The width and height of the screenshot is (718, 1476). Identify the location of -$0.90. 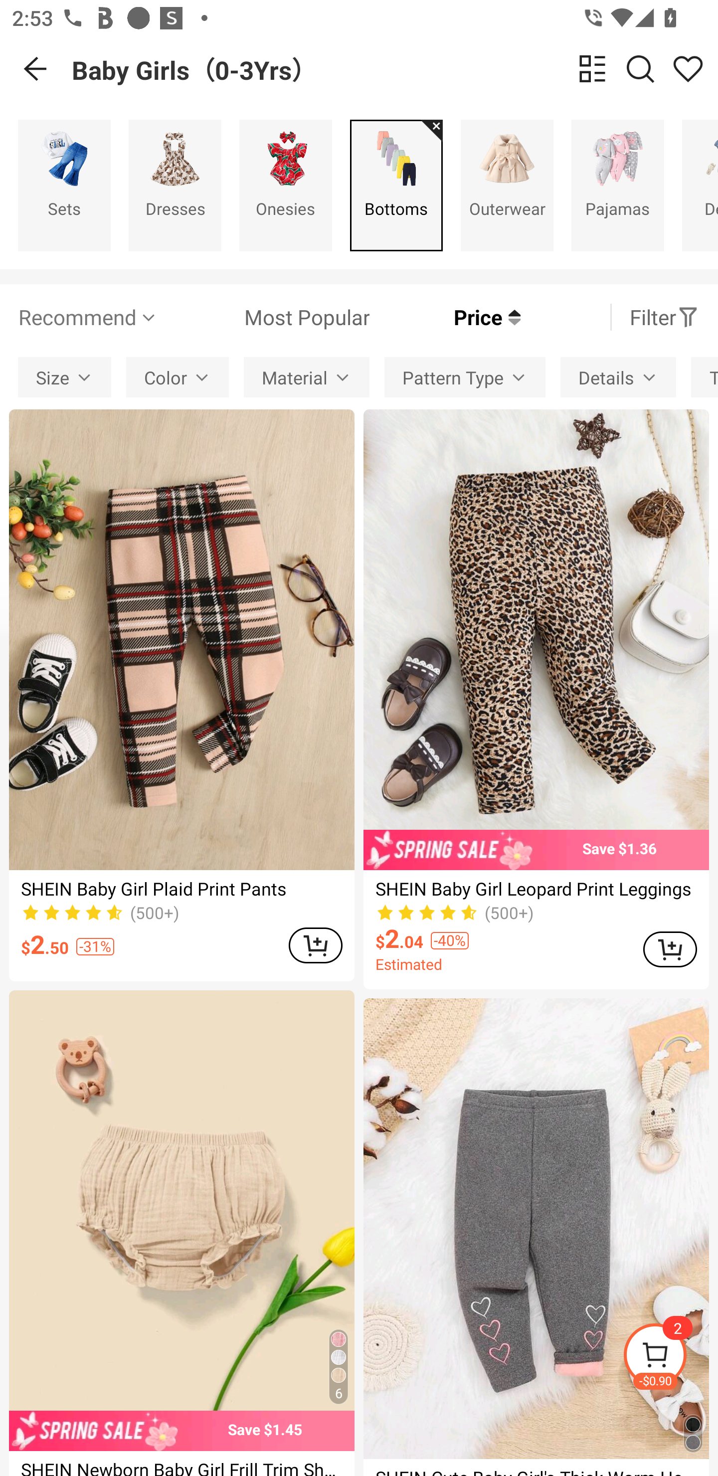
(670, 1357).